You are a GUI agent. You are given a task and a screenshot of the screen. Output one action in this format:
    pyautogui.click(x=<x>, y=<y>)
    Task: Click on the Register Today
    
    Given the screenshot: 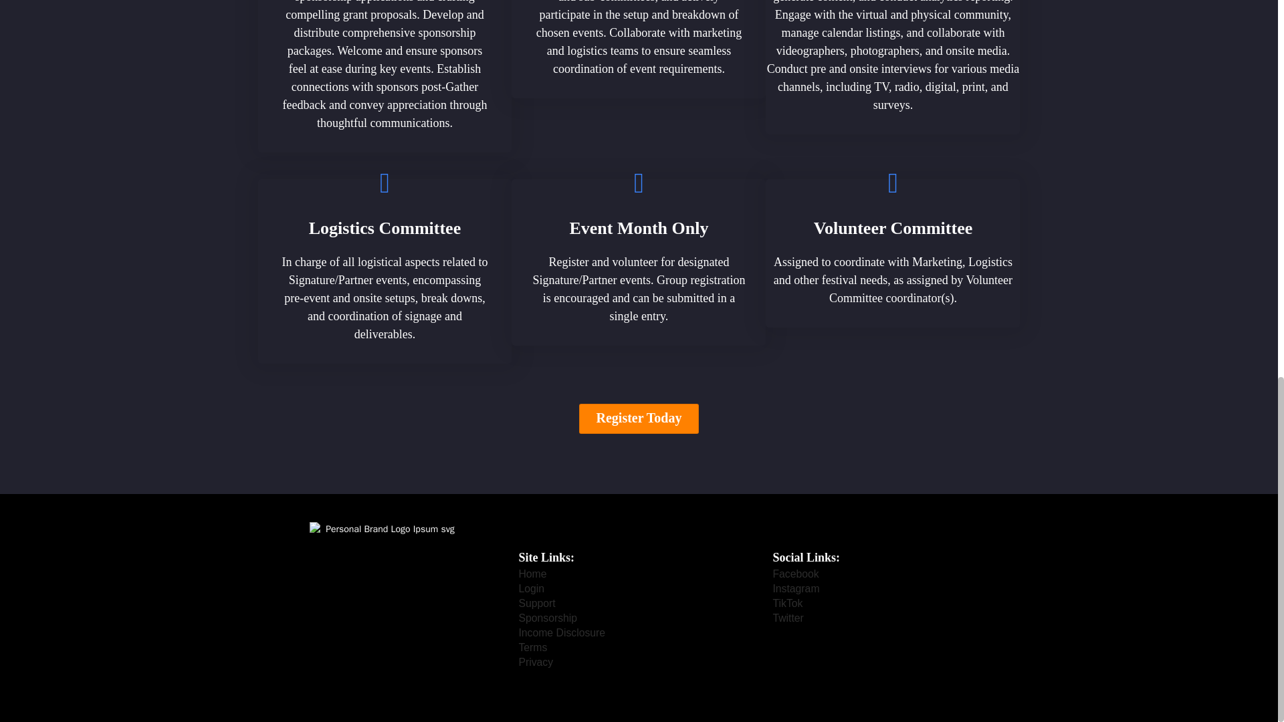 What is the action you would take?
    pyautogui.click(x=639, y=418)
    